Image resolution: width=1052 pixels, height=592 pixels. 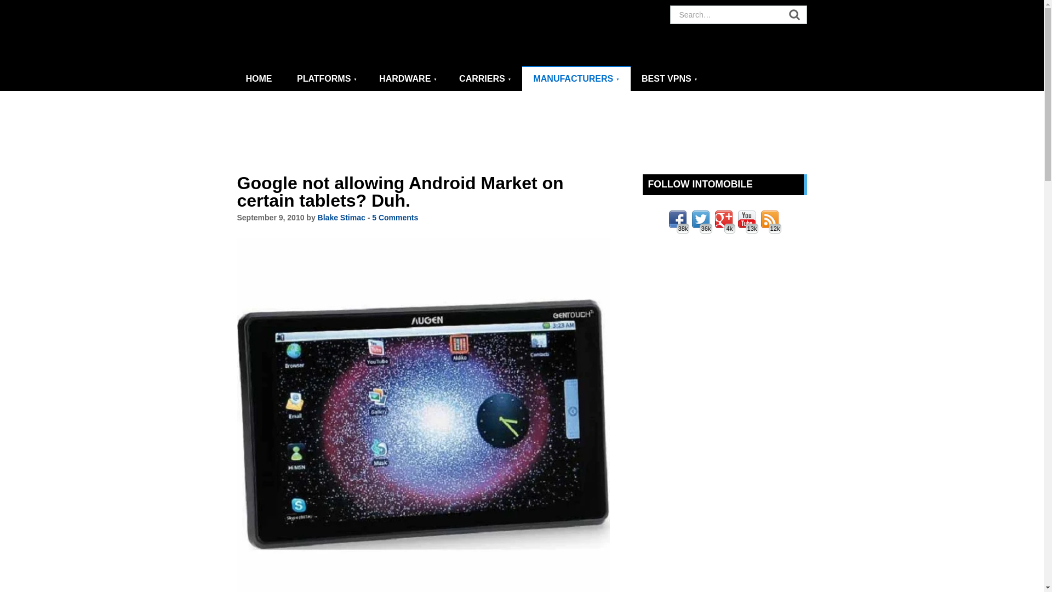 I want to click on Blake Stimac, so click(x=341, y=217).